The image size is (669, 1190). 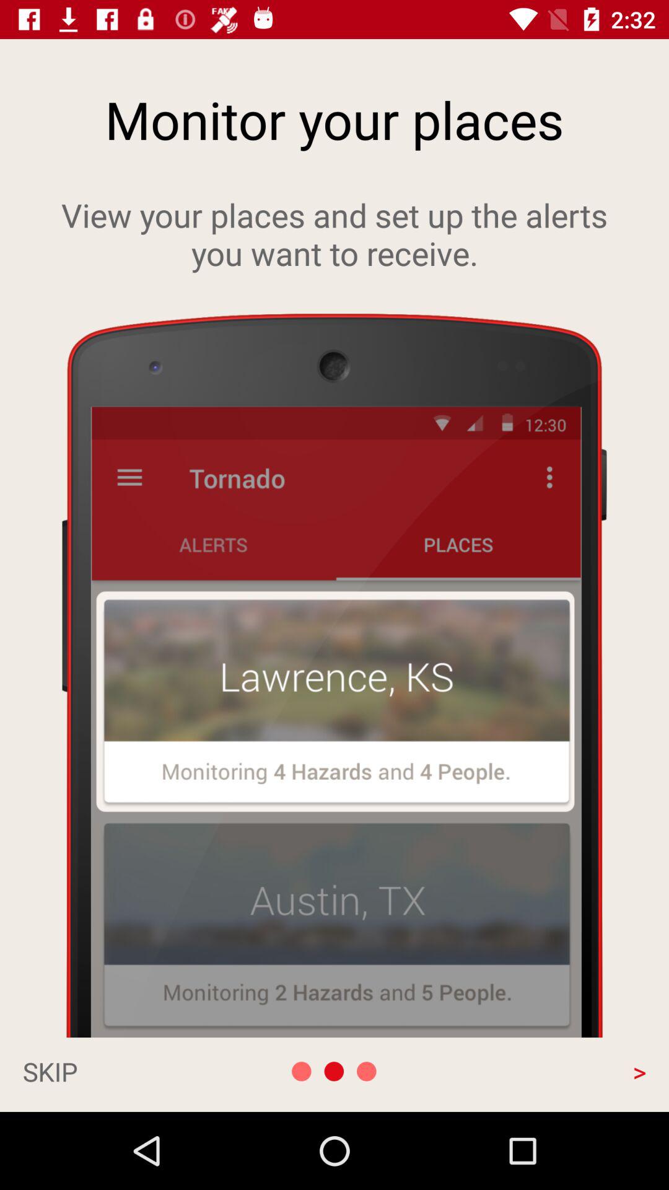 I want to click on select the > app, so click(x=553, y=1071).